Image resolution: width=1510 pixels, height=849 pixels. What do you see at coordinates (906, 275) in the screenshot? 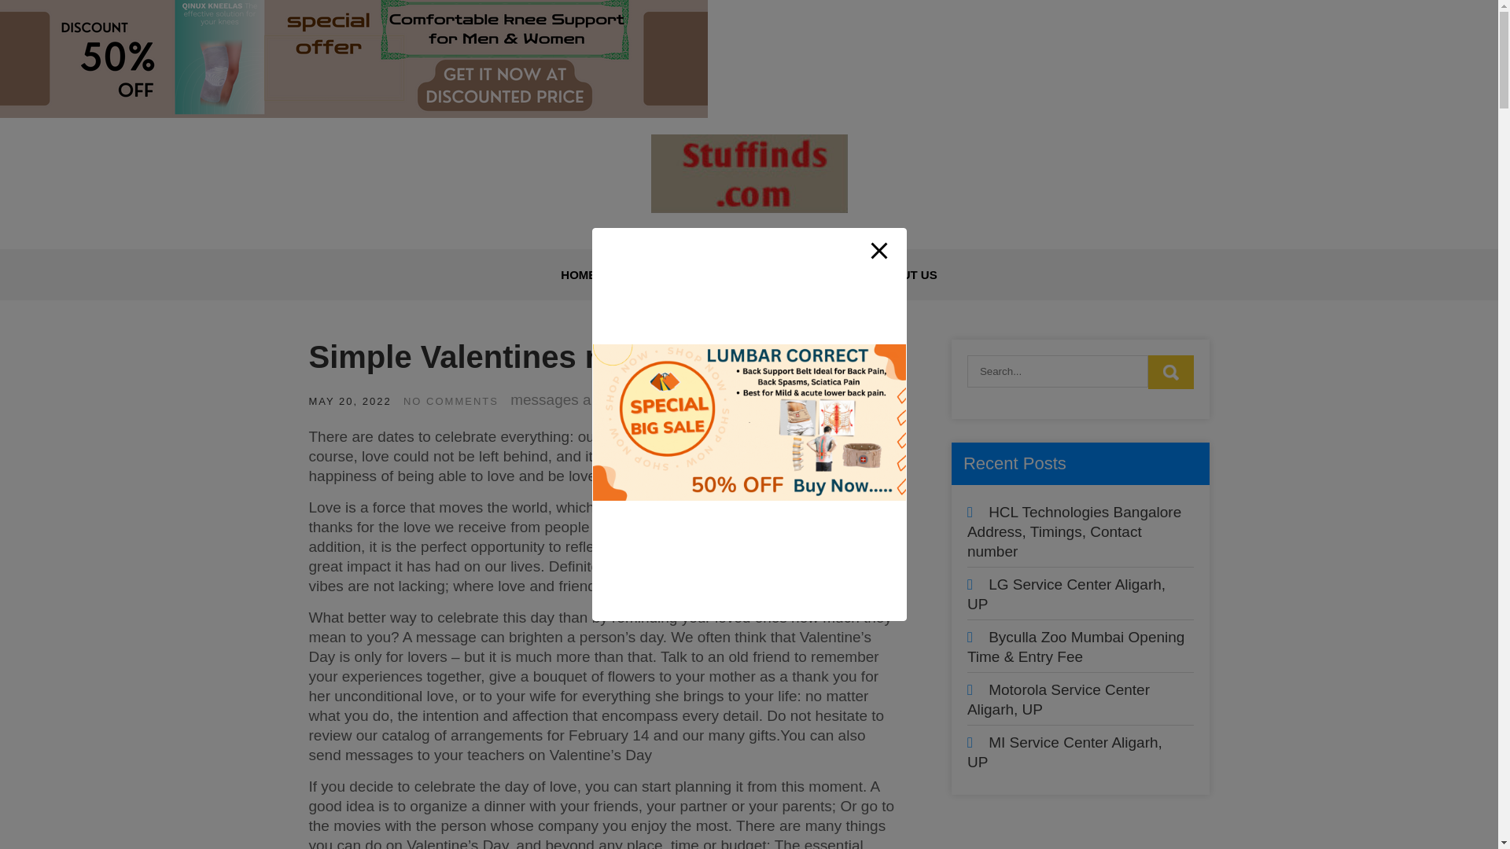
I see `ABOUT US` at bounding box center [906, 275].